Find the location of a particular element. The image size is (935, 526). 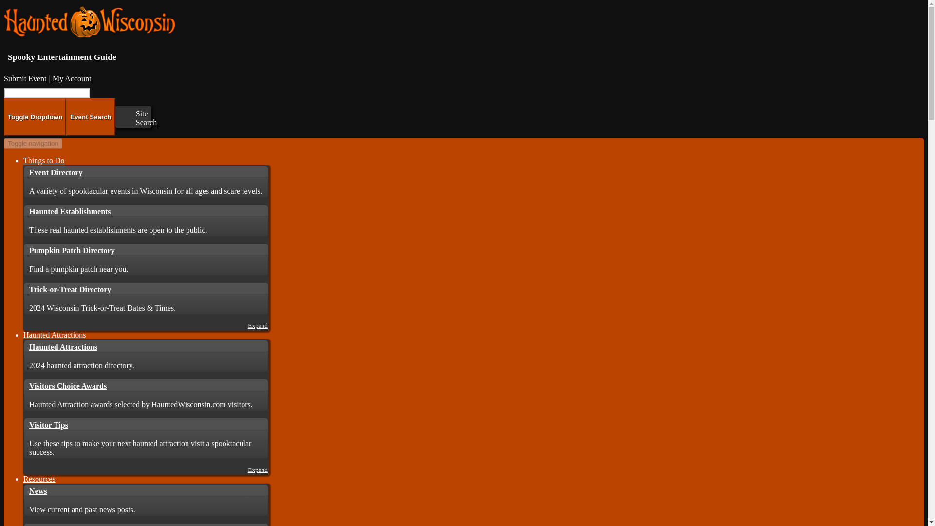

Submit Event is located at coordinates (25, 78).